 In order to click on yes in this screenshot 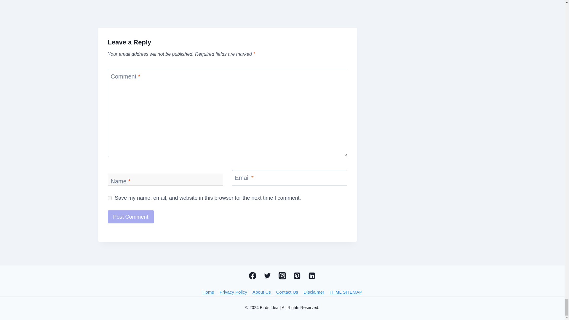, I will do `click(110, 198)`.